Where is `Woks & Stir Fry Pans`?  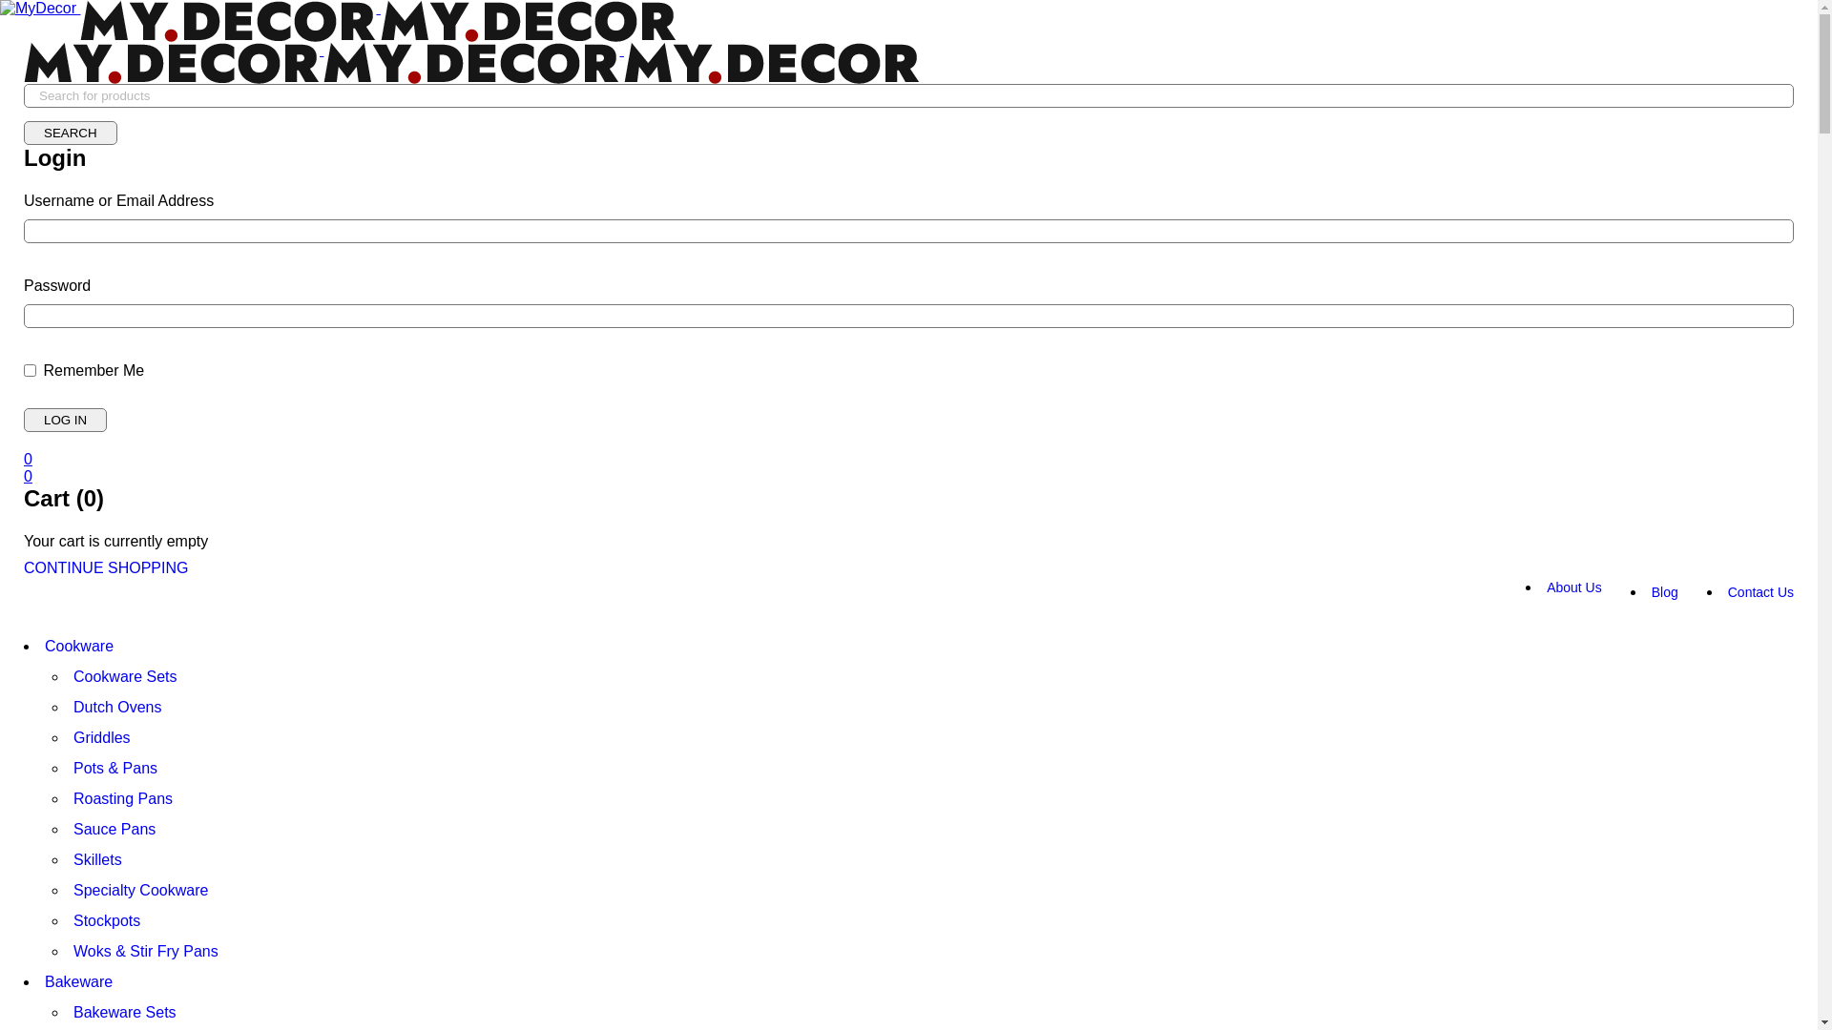 Woks & Stir Fry Pans is located at coordinates (146, 952).